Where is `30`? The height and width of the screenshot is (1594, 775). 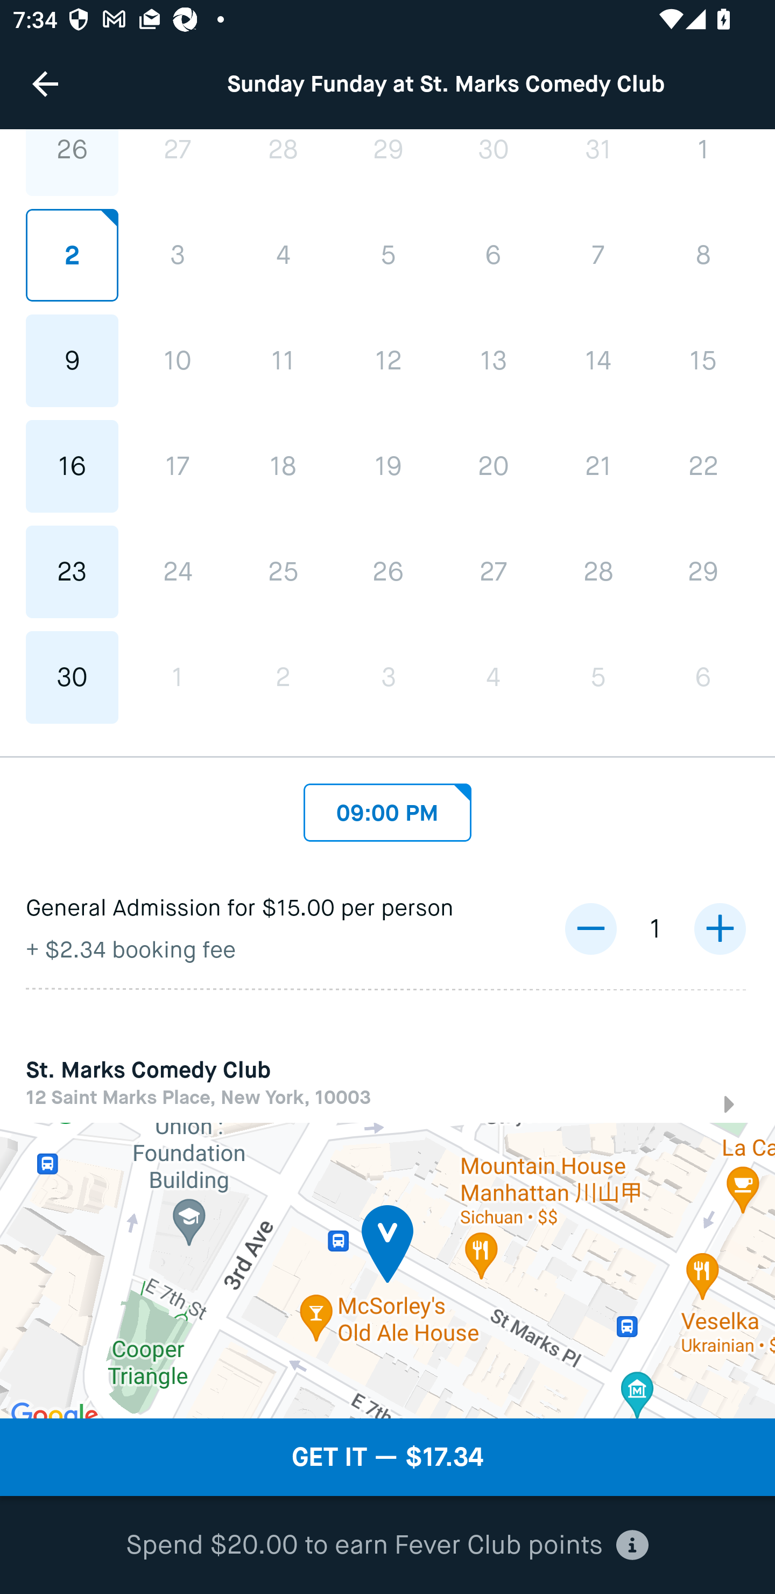 30 is located at coordinates (72, 677).